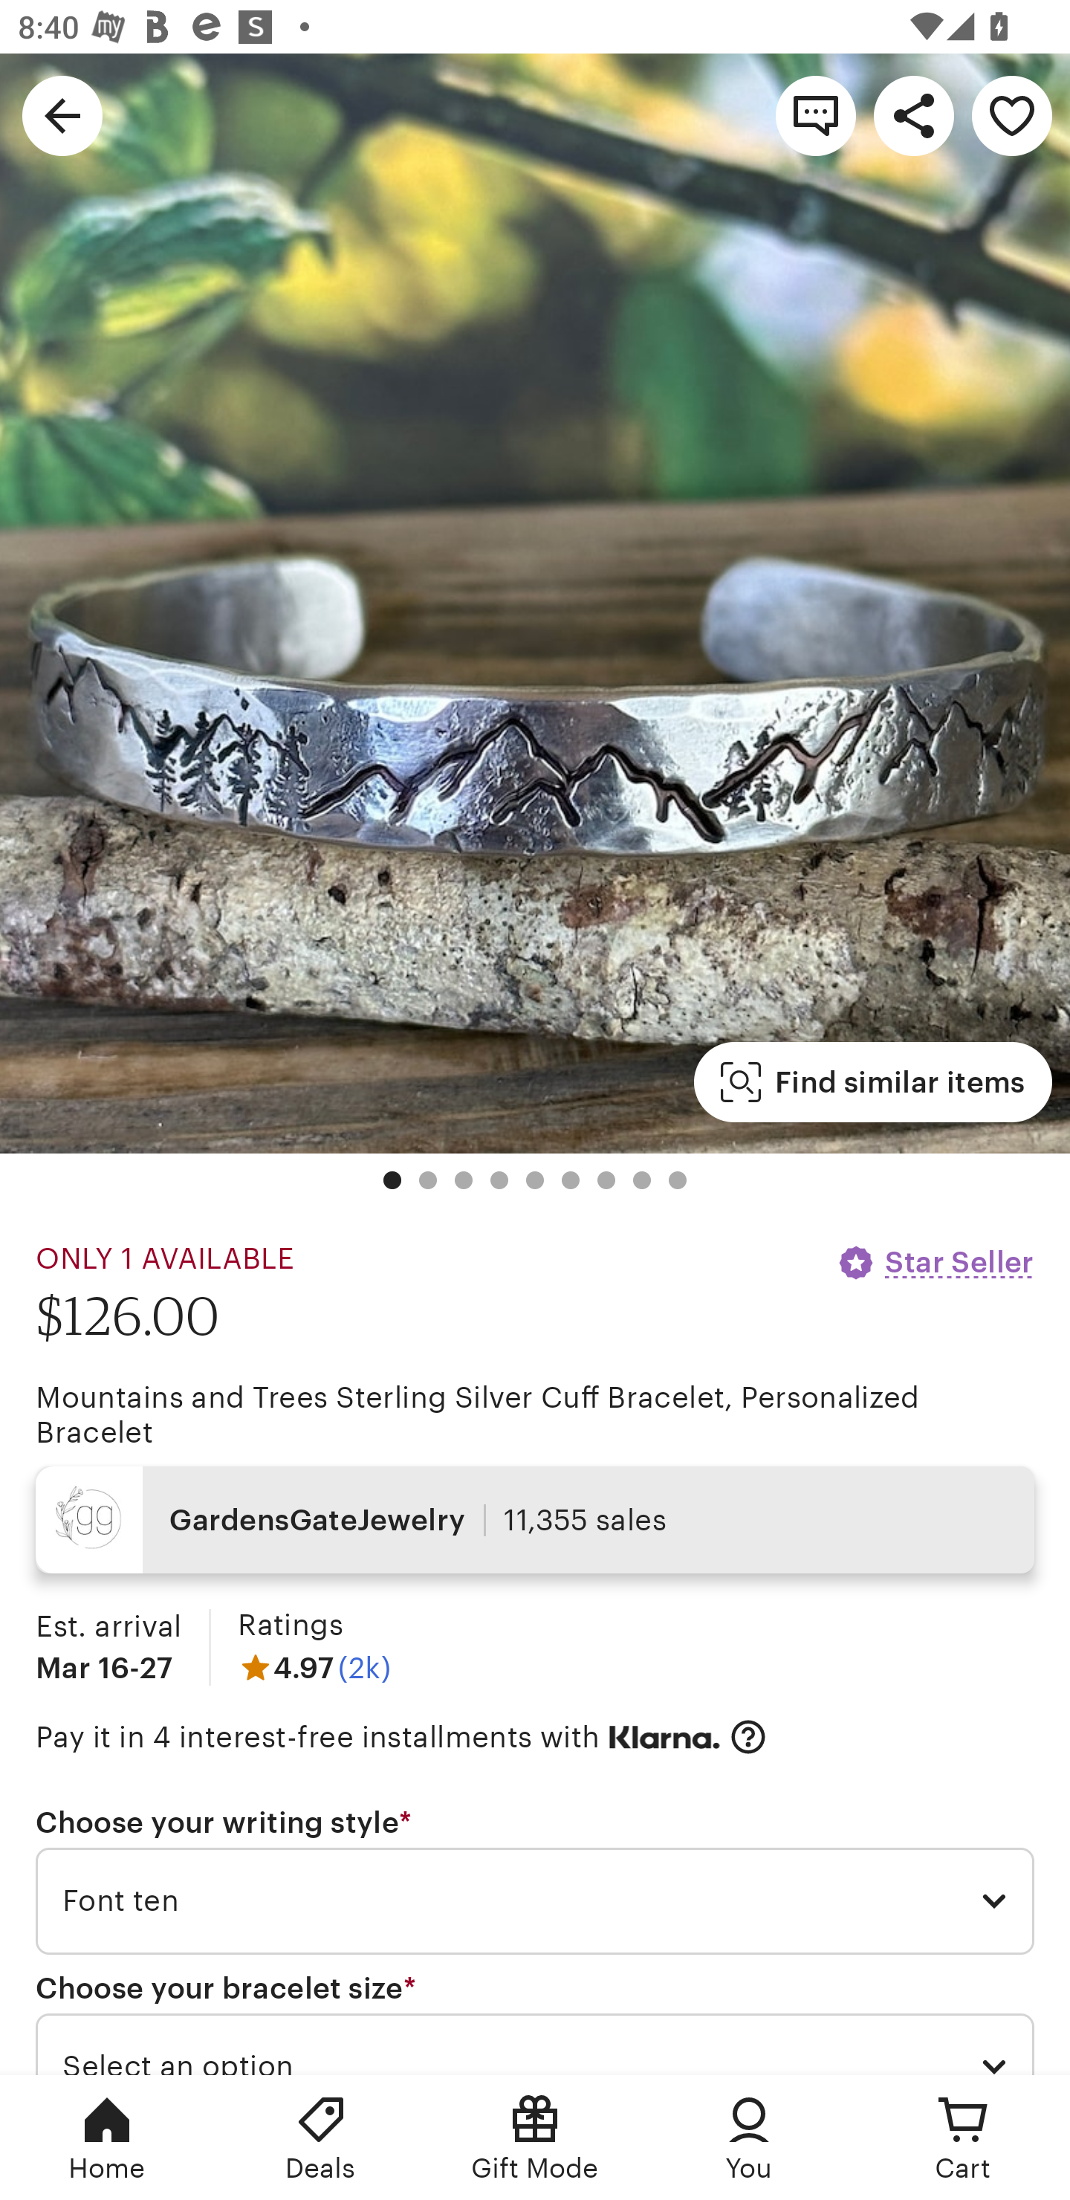  I want to click on Find similar items, so click(872, 1082).